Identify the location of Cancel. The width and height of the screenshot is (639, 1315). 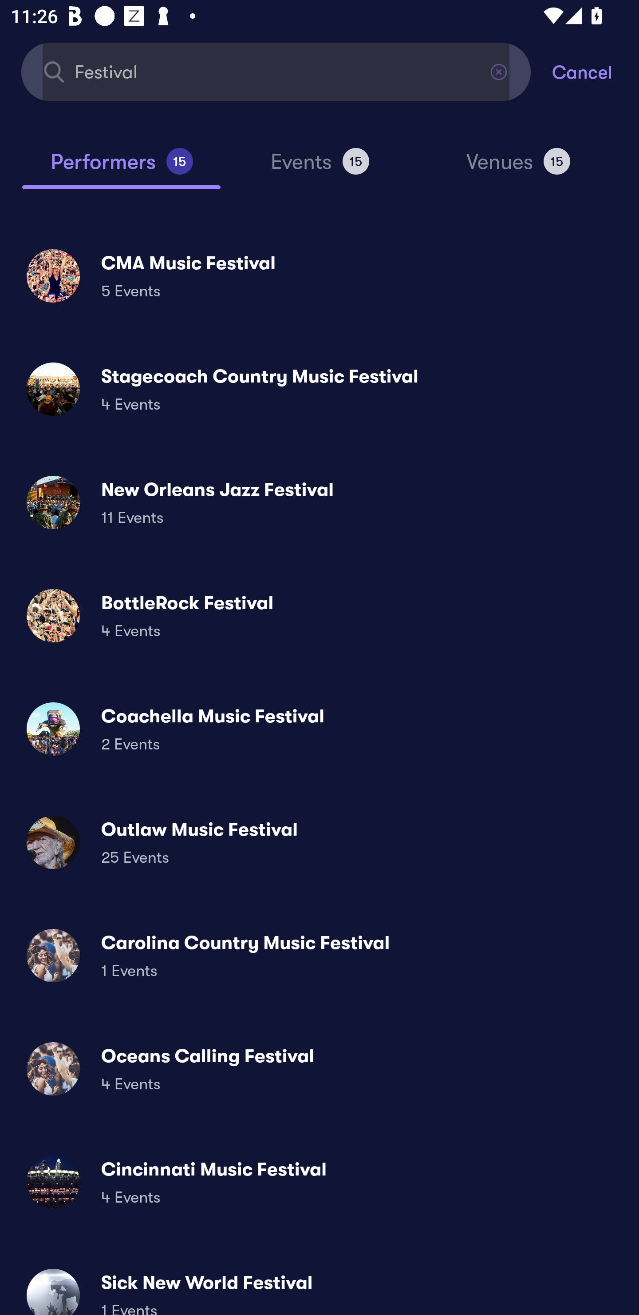
(596, 71).